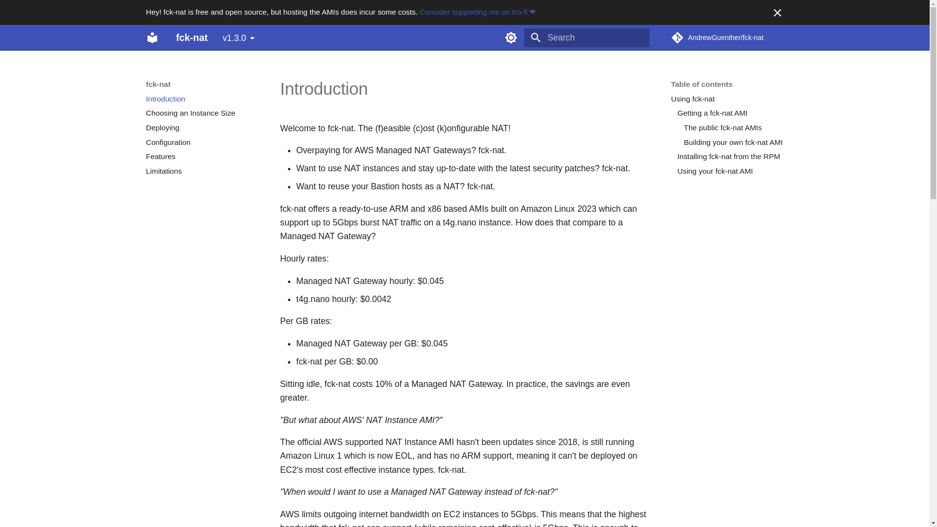 This screenshot has height=527, width=937. What do you see at coordinates (202, 113) in the screenshot?
I see `Choosing an Instance Size` at bounding box center [202, 113].